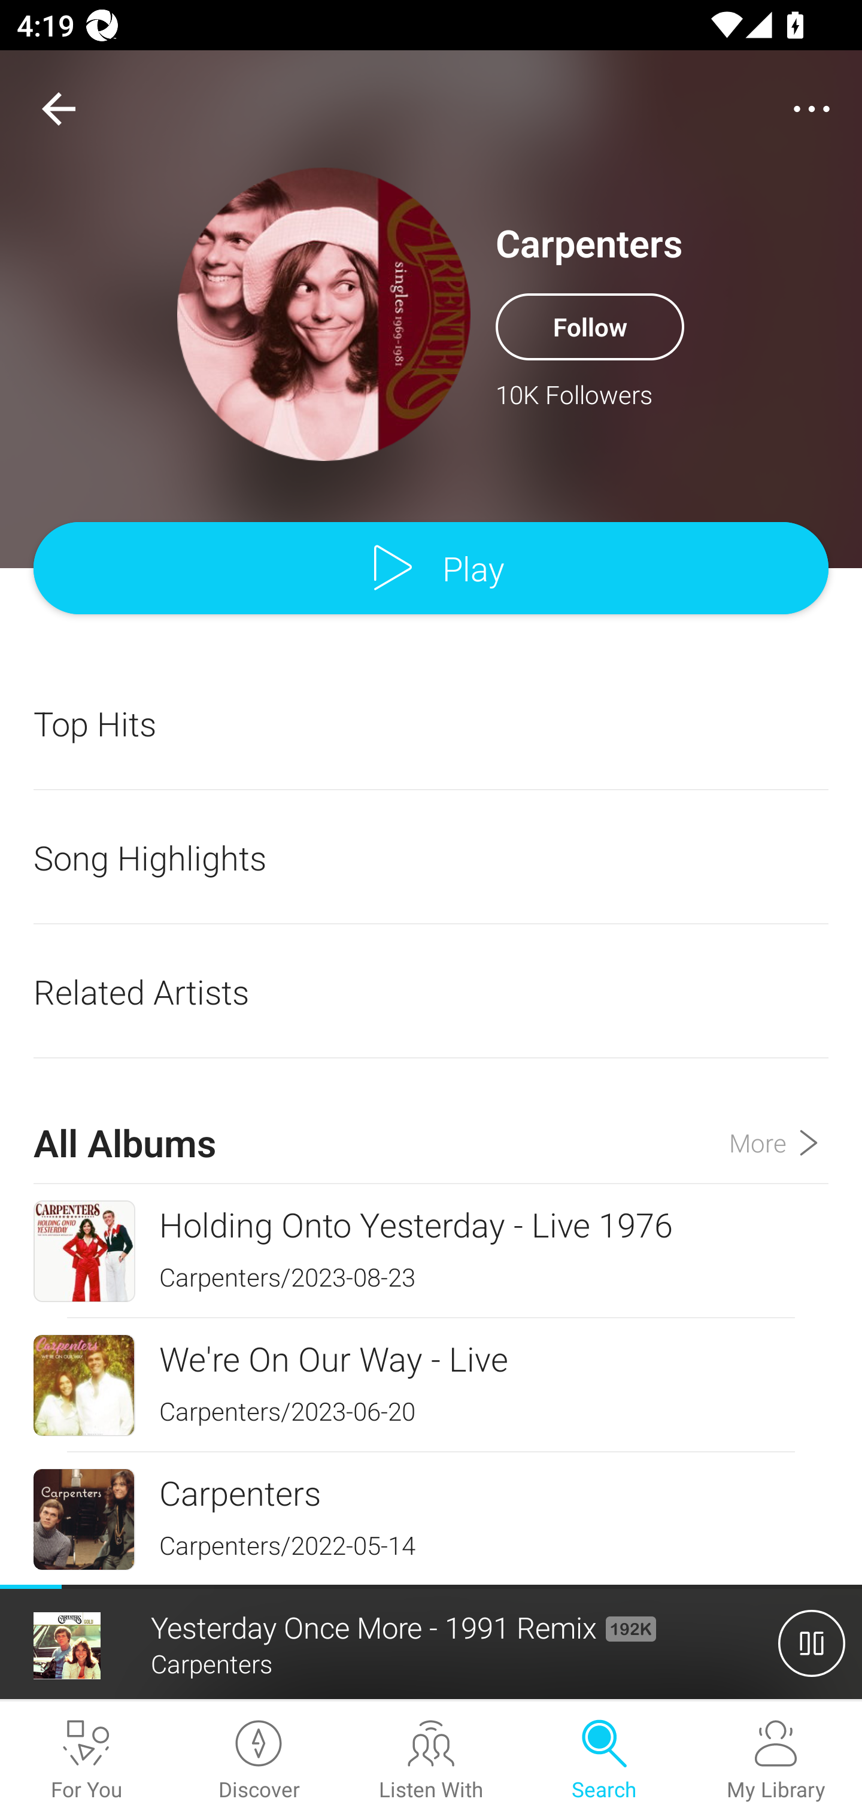 The image size is (862, 1820). What do you see at coordinates (86, 1761) in the screenshot?
I see `For You` at bounding box center [86, 1761].